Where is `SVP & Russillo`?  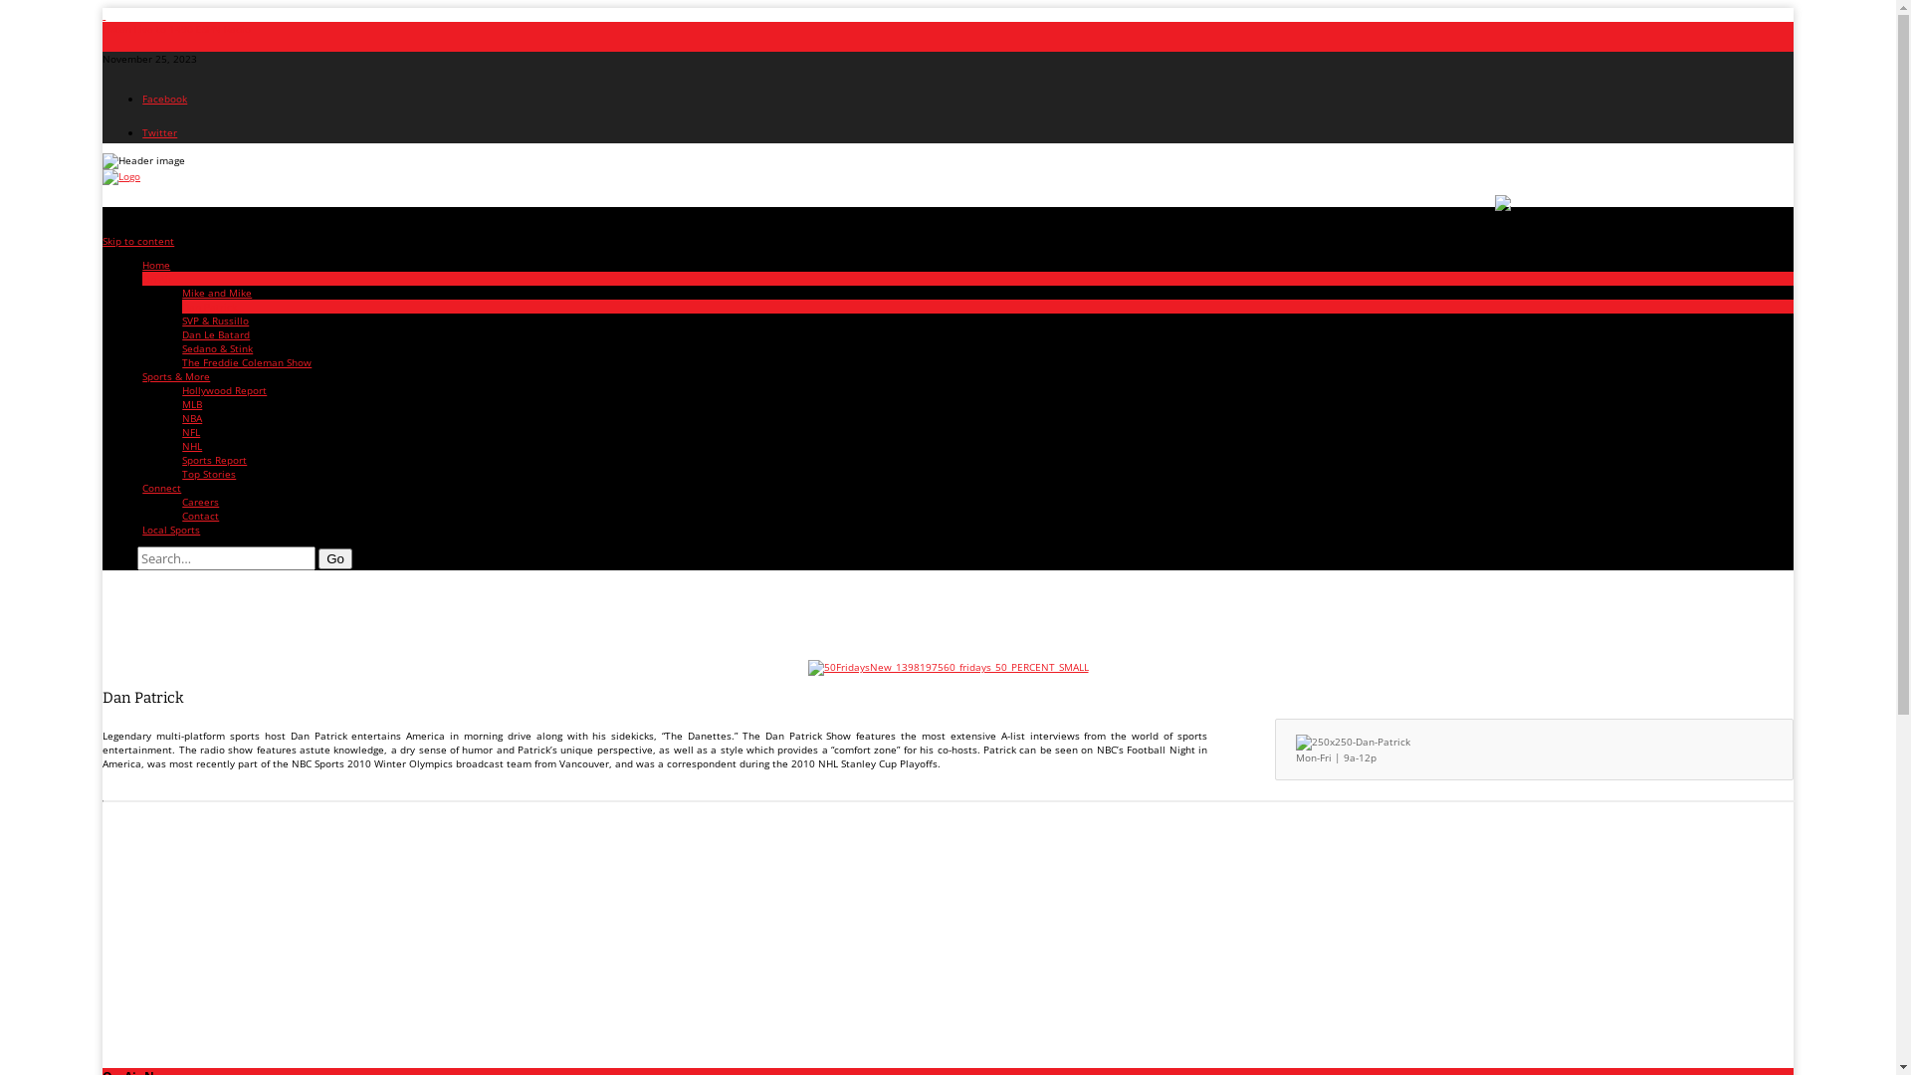
SVP & Russillo is located at coordinates (215, 321).